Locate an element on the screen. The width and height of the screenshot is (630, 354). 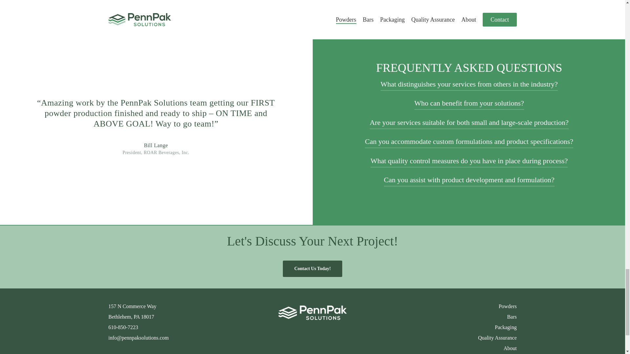
Packaging is located at coordinates (505, 327).